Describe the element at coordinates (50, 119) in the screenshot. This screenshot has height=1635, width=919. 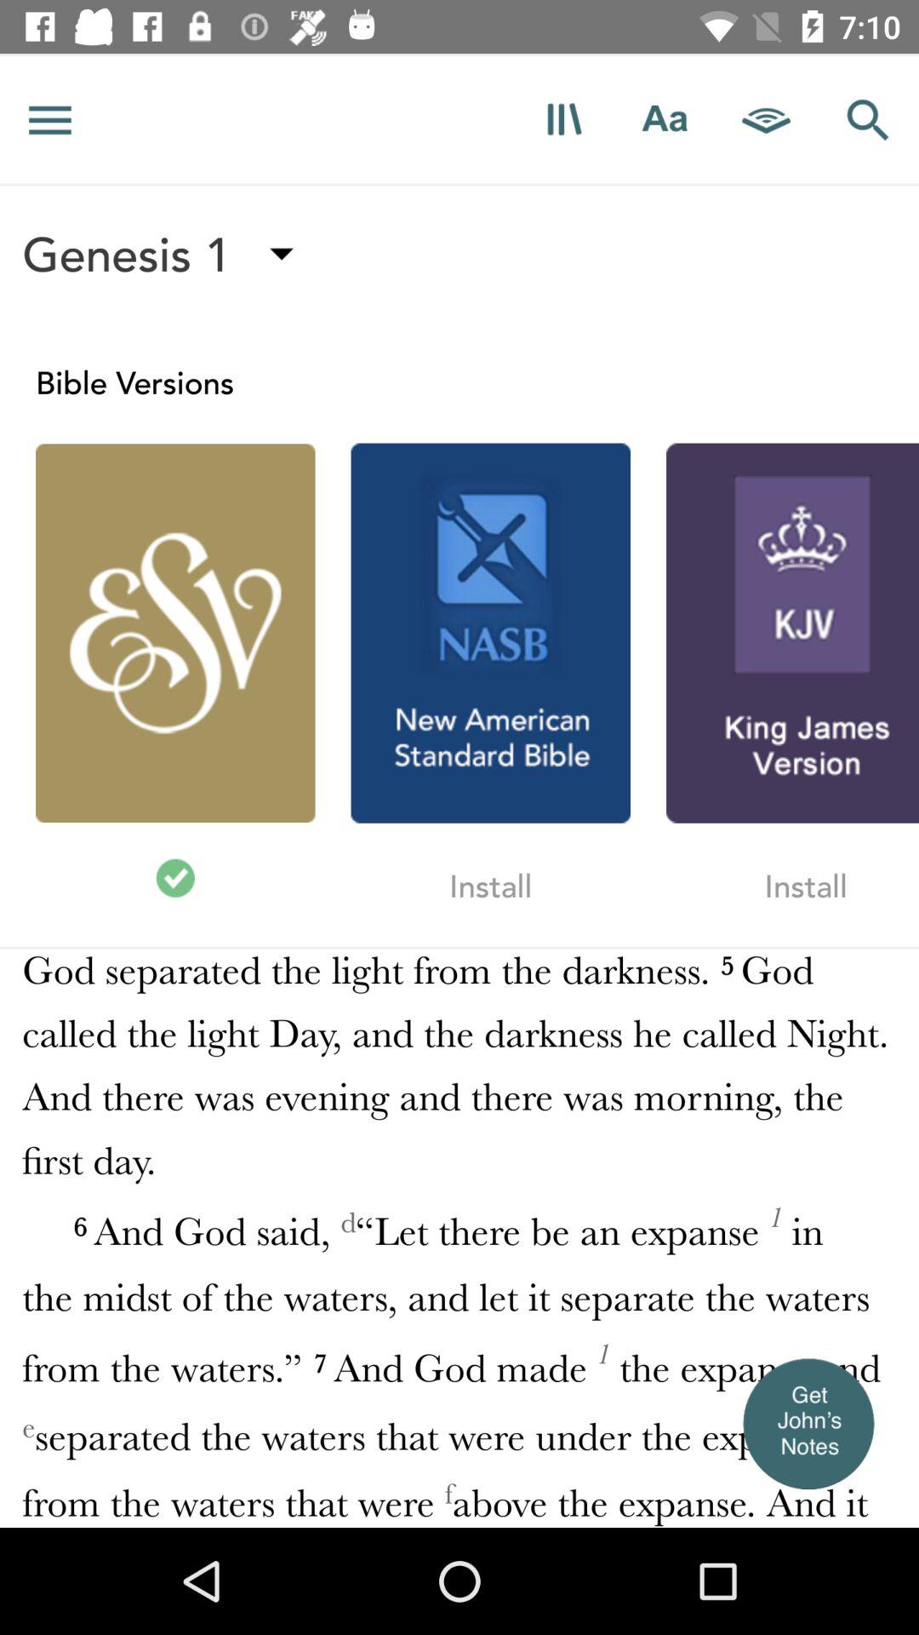
I see `expand menu hamburger` at that location.